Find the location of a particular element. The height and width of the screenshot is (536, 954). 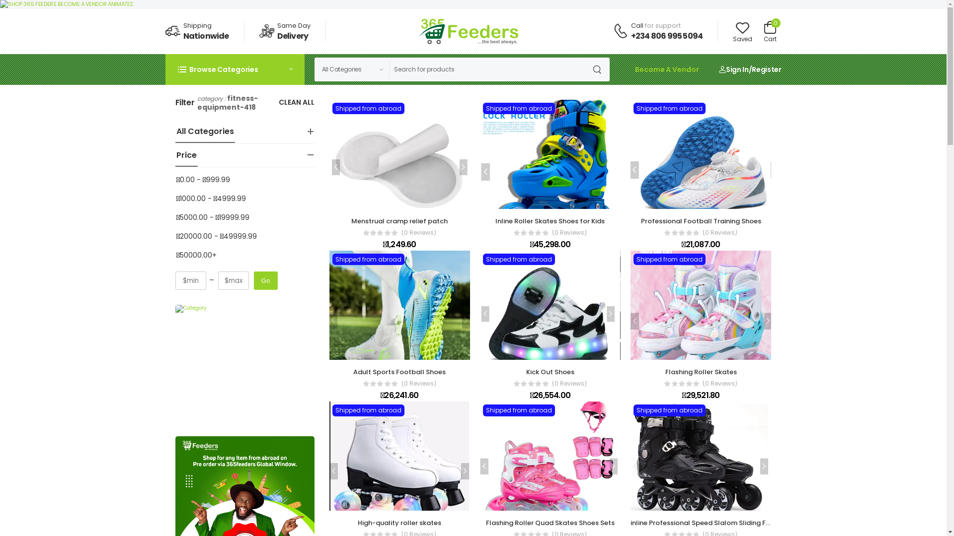

Sign In is located at coordinates (733, 69).